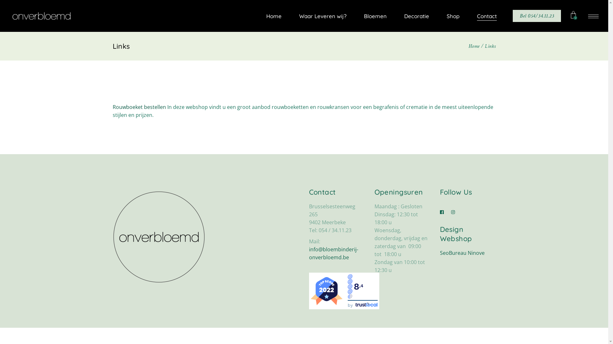 The image size is (613, 344). What do you see at coordinates (575, 16) in the screenshot?
I see `0` at bounding box center [575, 16].